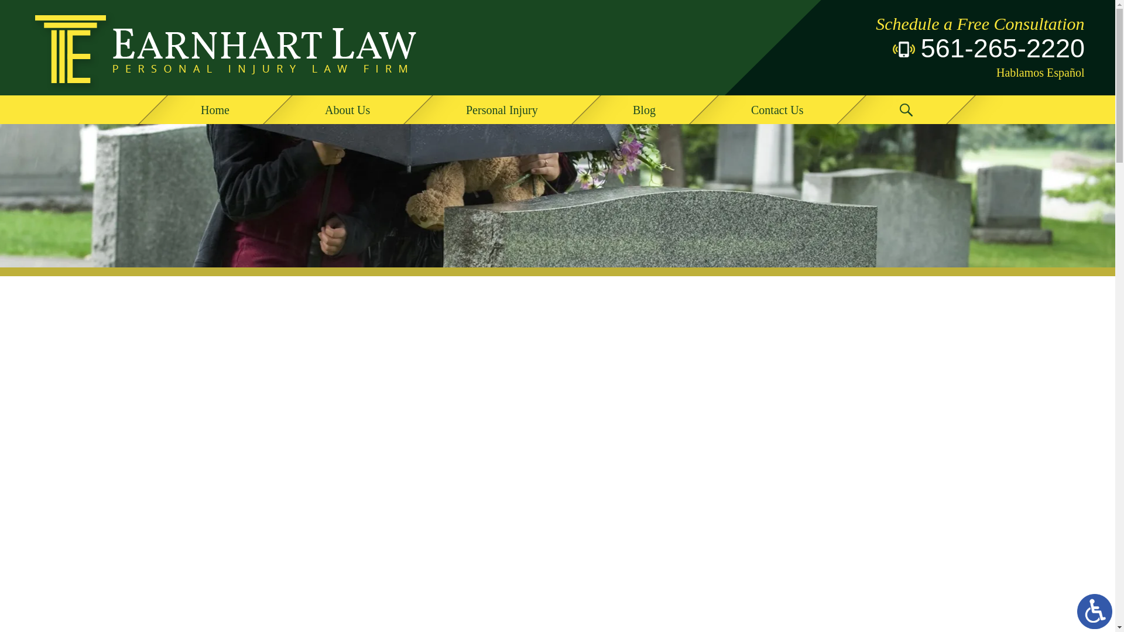 The image size is (1124, 632). Describe the element at coordinates (226, 48) in the screenshot. I see `Earnhart Law Personal Injury Law Firm` at that location.